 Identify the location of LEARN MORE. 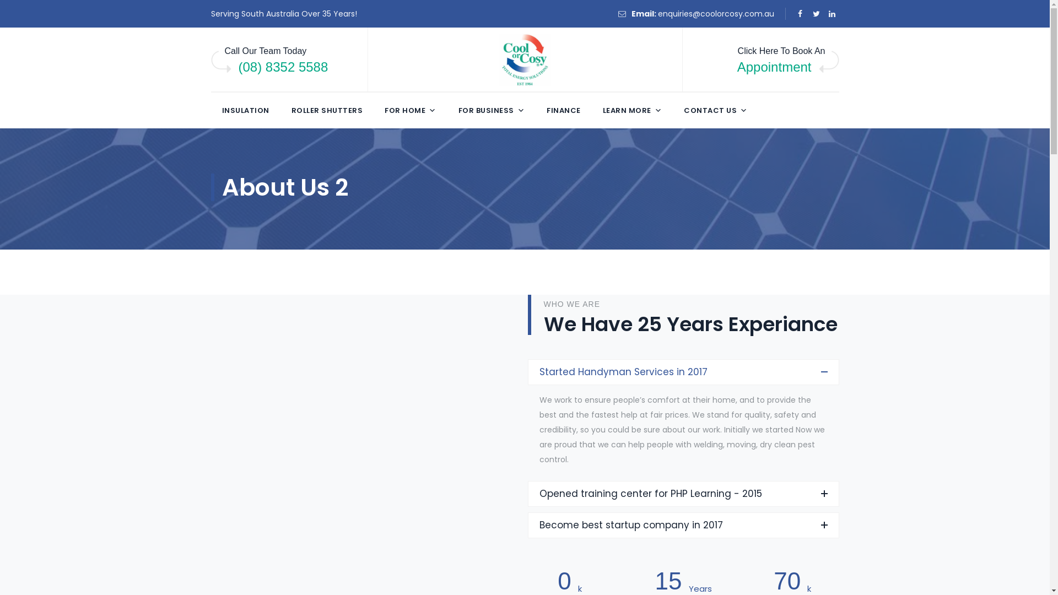
(633, 110).